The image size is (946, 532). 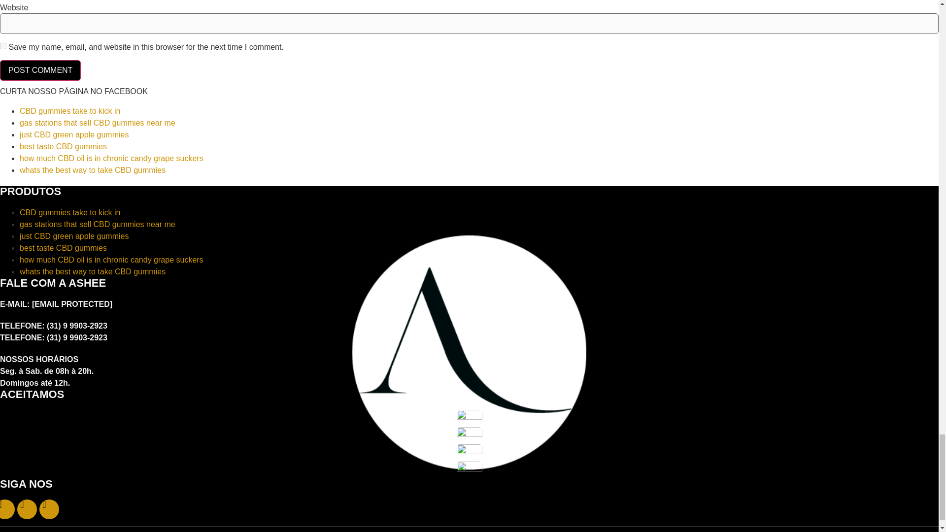 What do you see at coordinates (63, 146) in the screenshot?
I see `best taste CBD gummies` at bounding box center [63, 146].